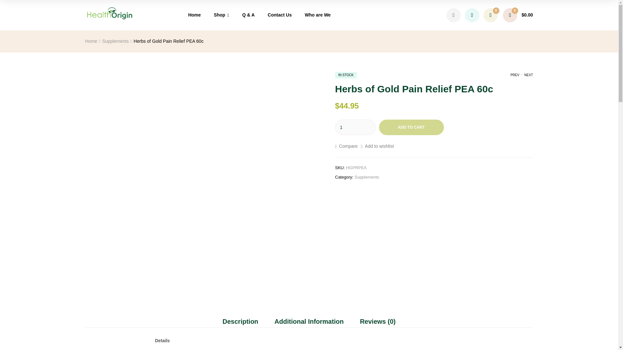 Image resolution: width=623 pixels, height=350 pixels. I want to click on Home, so click(195, 15).